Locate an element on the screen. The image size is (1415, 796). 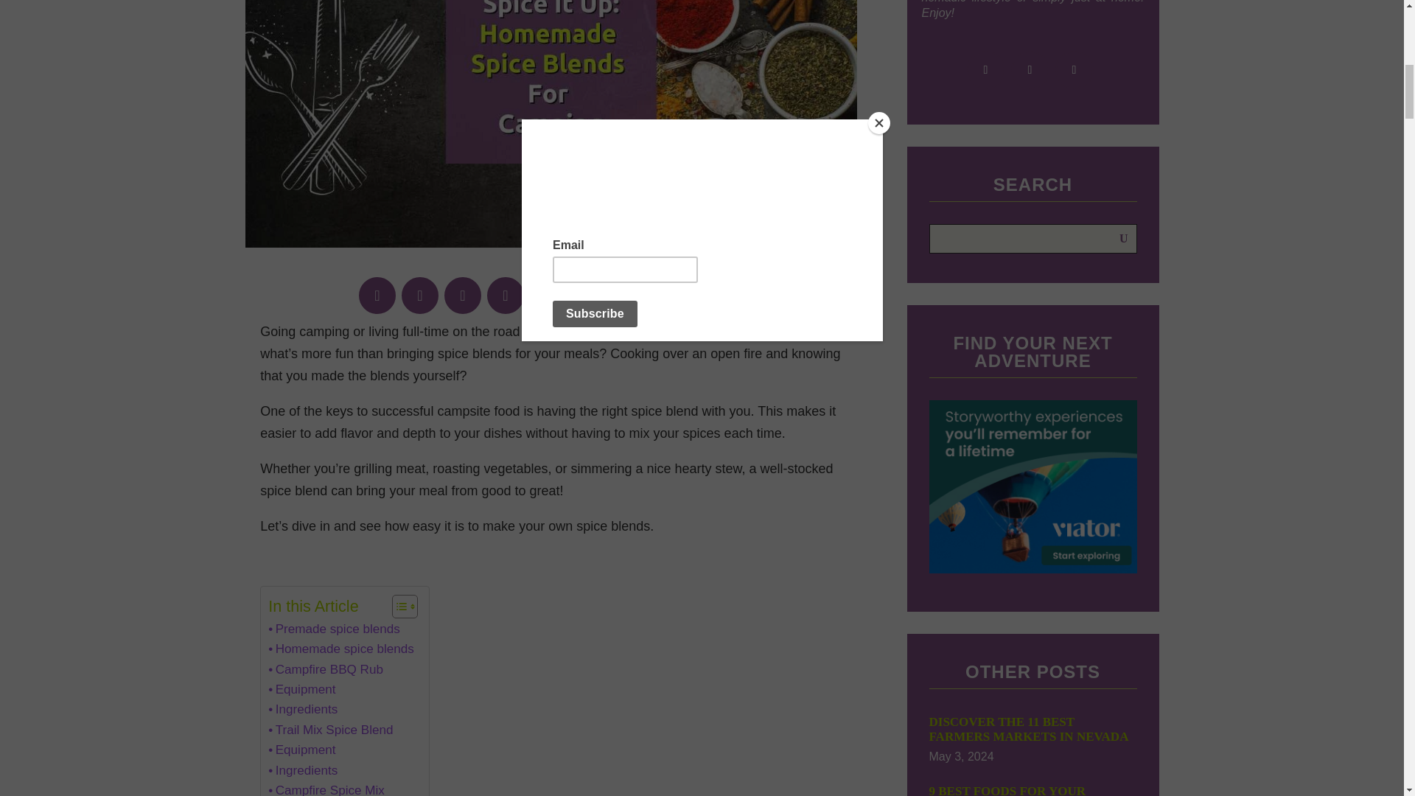
Search is located at coordinates (1121, 239).